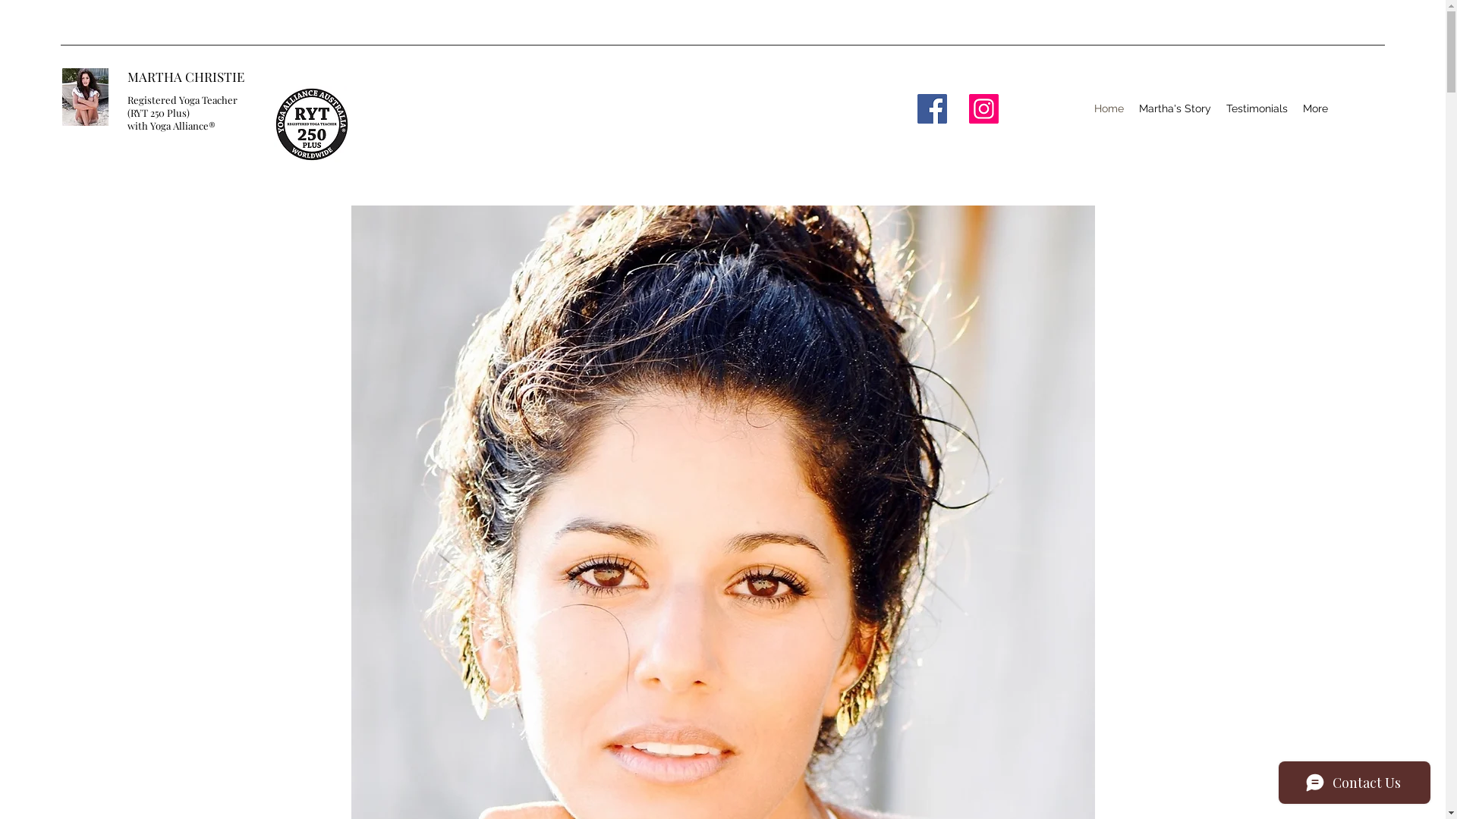  What do you see at coordinates (1109, 109) in the screenshot?
I see `Home` at bounding box center [1109, 109].